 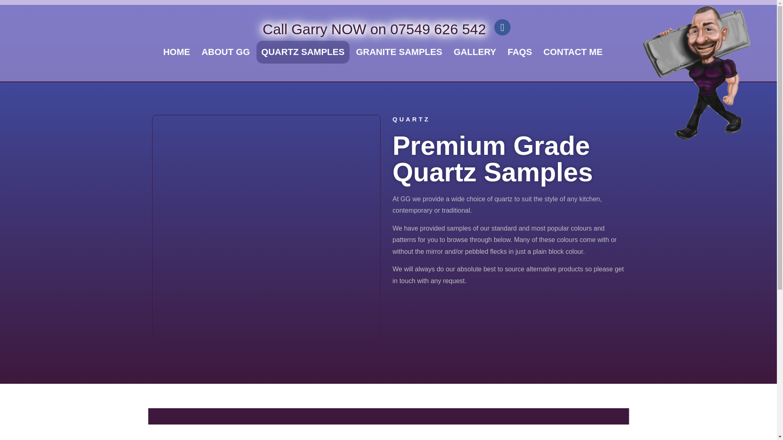 What do you see at coordinates (399, 52) in the screenshot?
I see `GRANITE SAMPLES` at bounding box center [399, 52].